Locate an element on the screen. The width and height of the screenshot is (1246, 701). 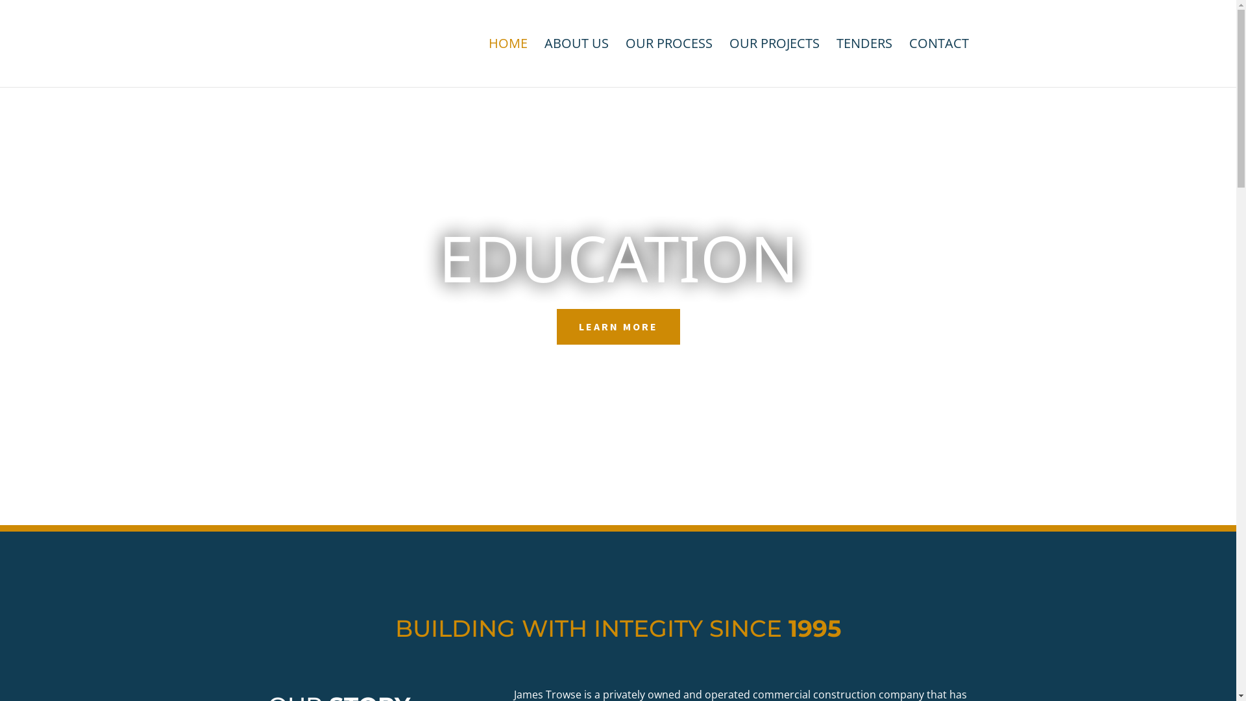
EDUCATION is located at coordinates (618, 258).